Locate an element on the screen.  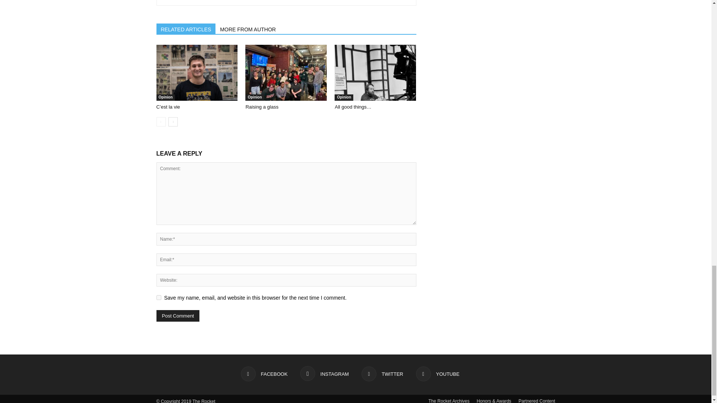
Raising a glass is located at coordinates (261, 107).